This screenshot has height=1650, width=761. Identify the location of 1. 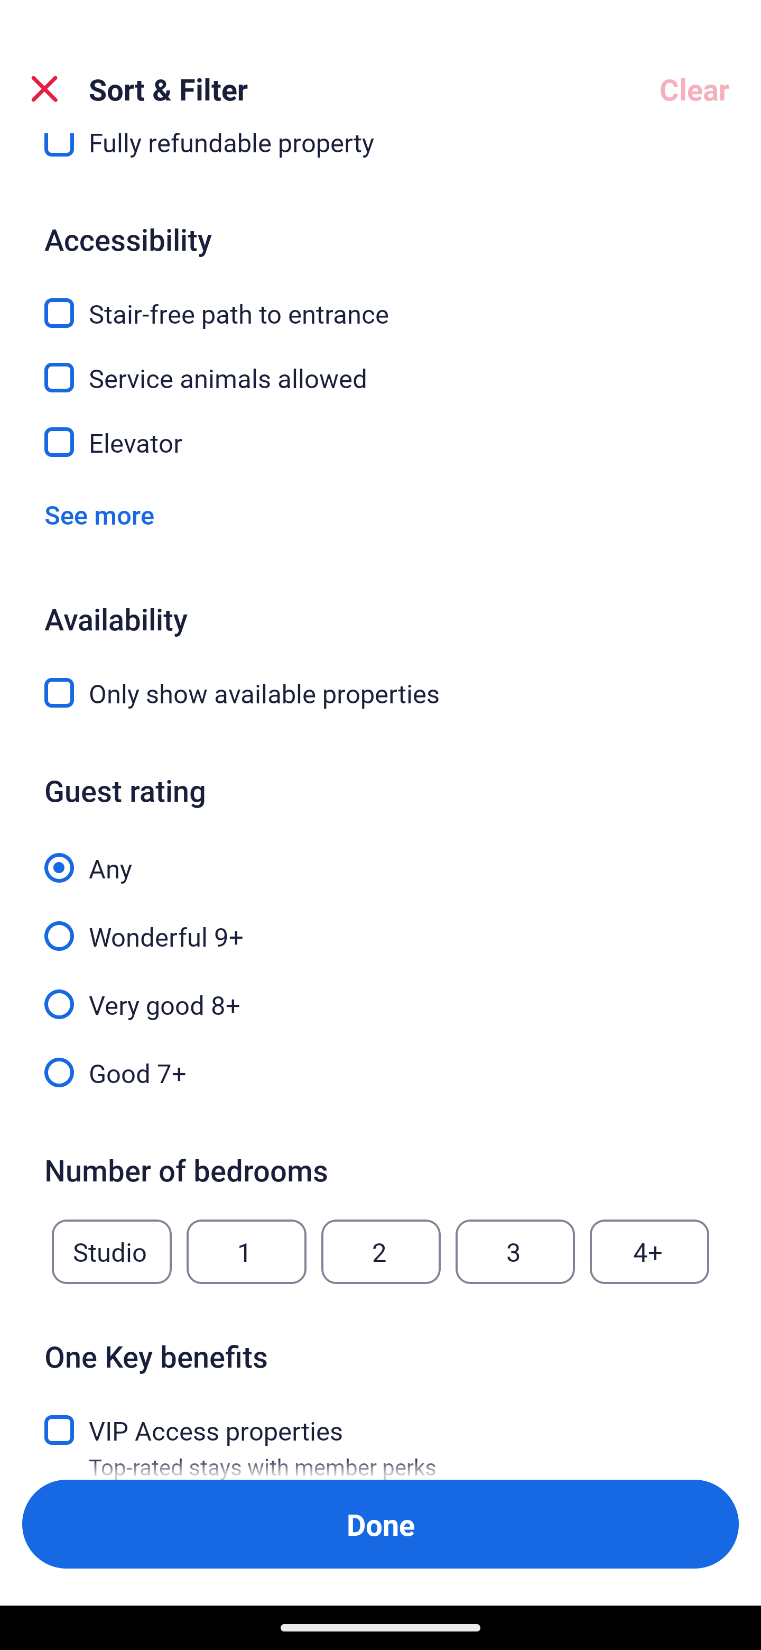
(246, 1252).